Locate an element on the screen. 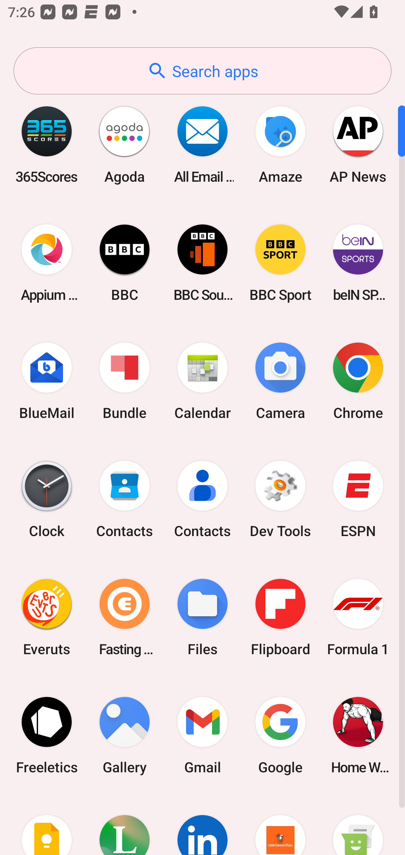  All Email Connect is located at coordinates (202, 145).